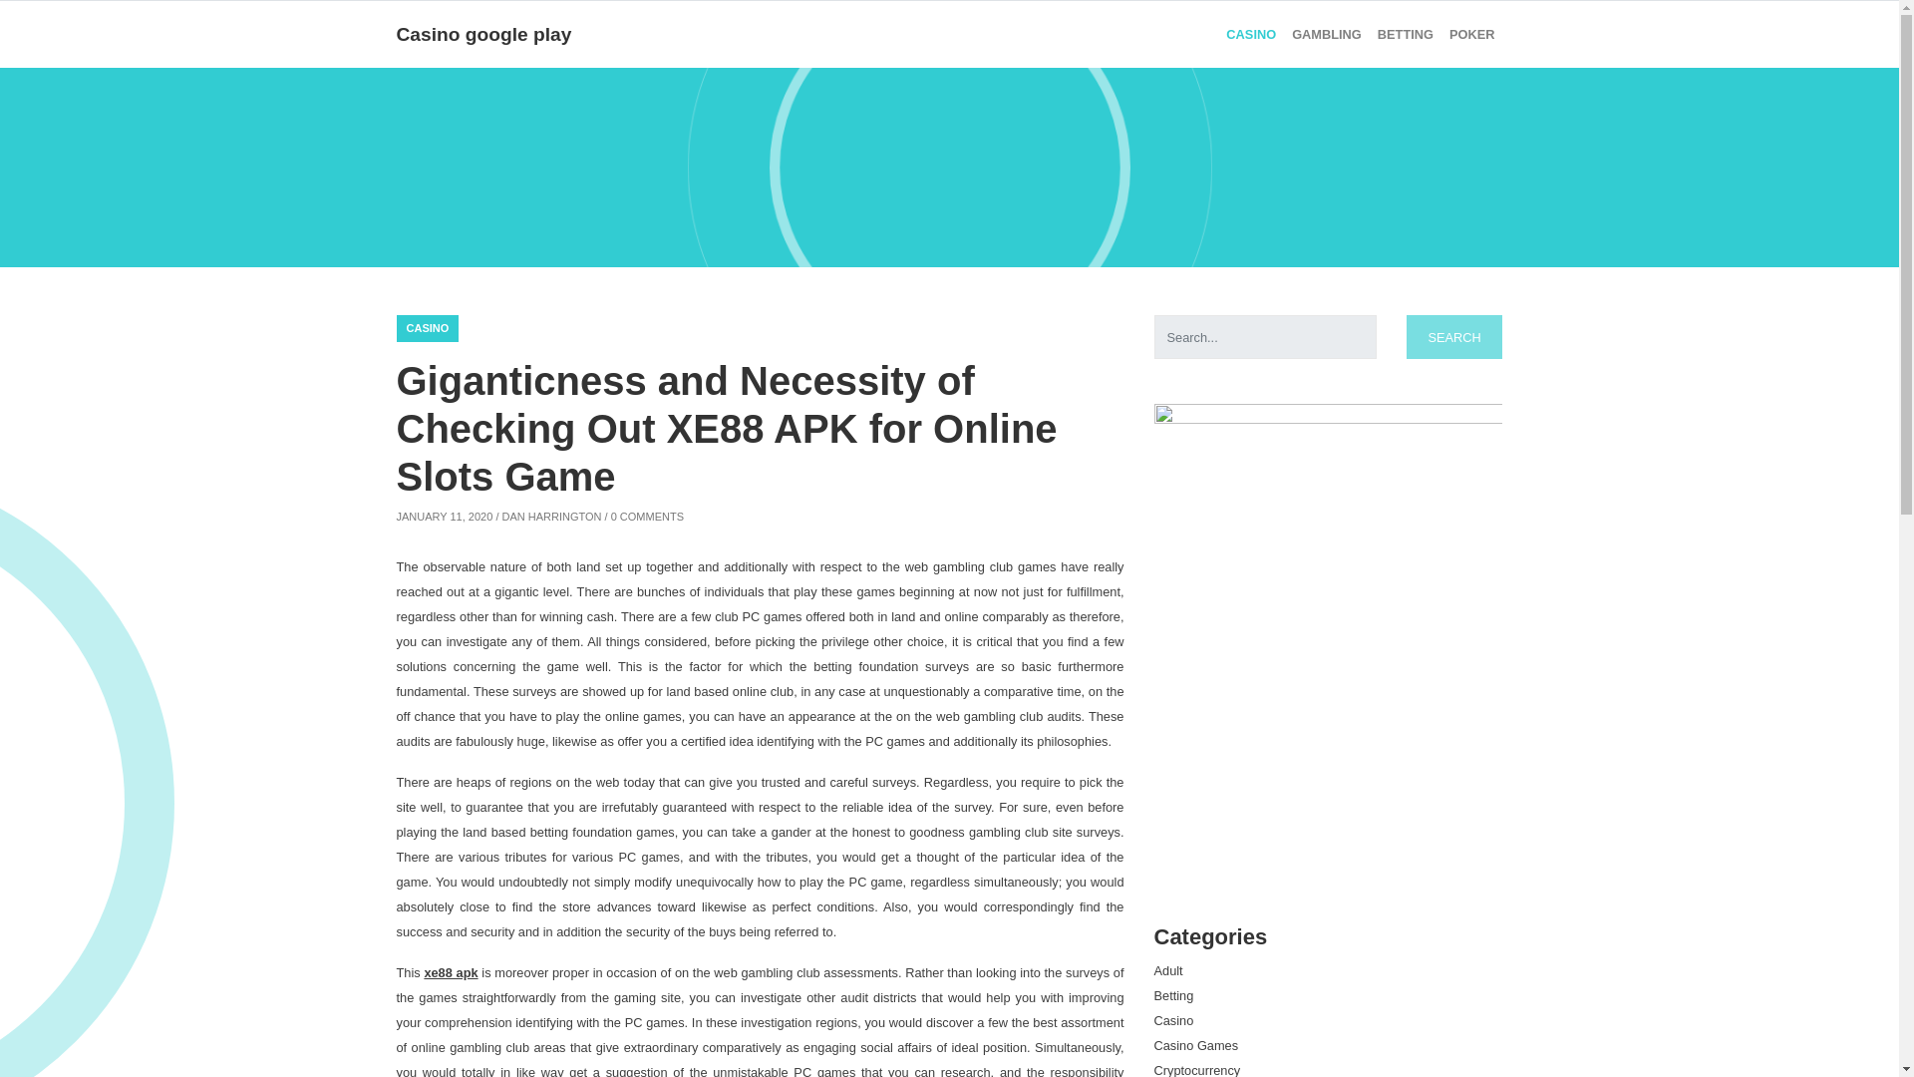 This screenshot has height=1077, width=1914. I want to click on Casino Games, so click(1196, 1045).